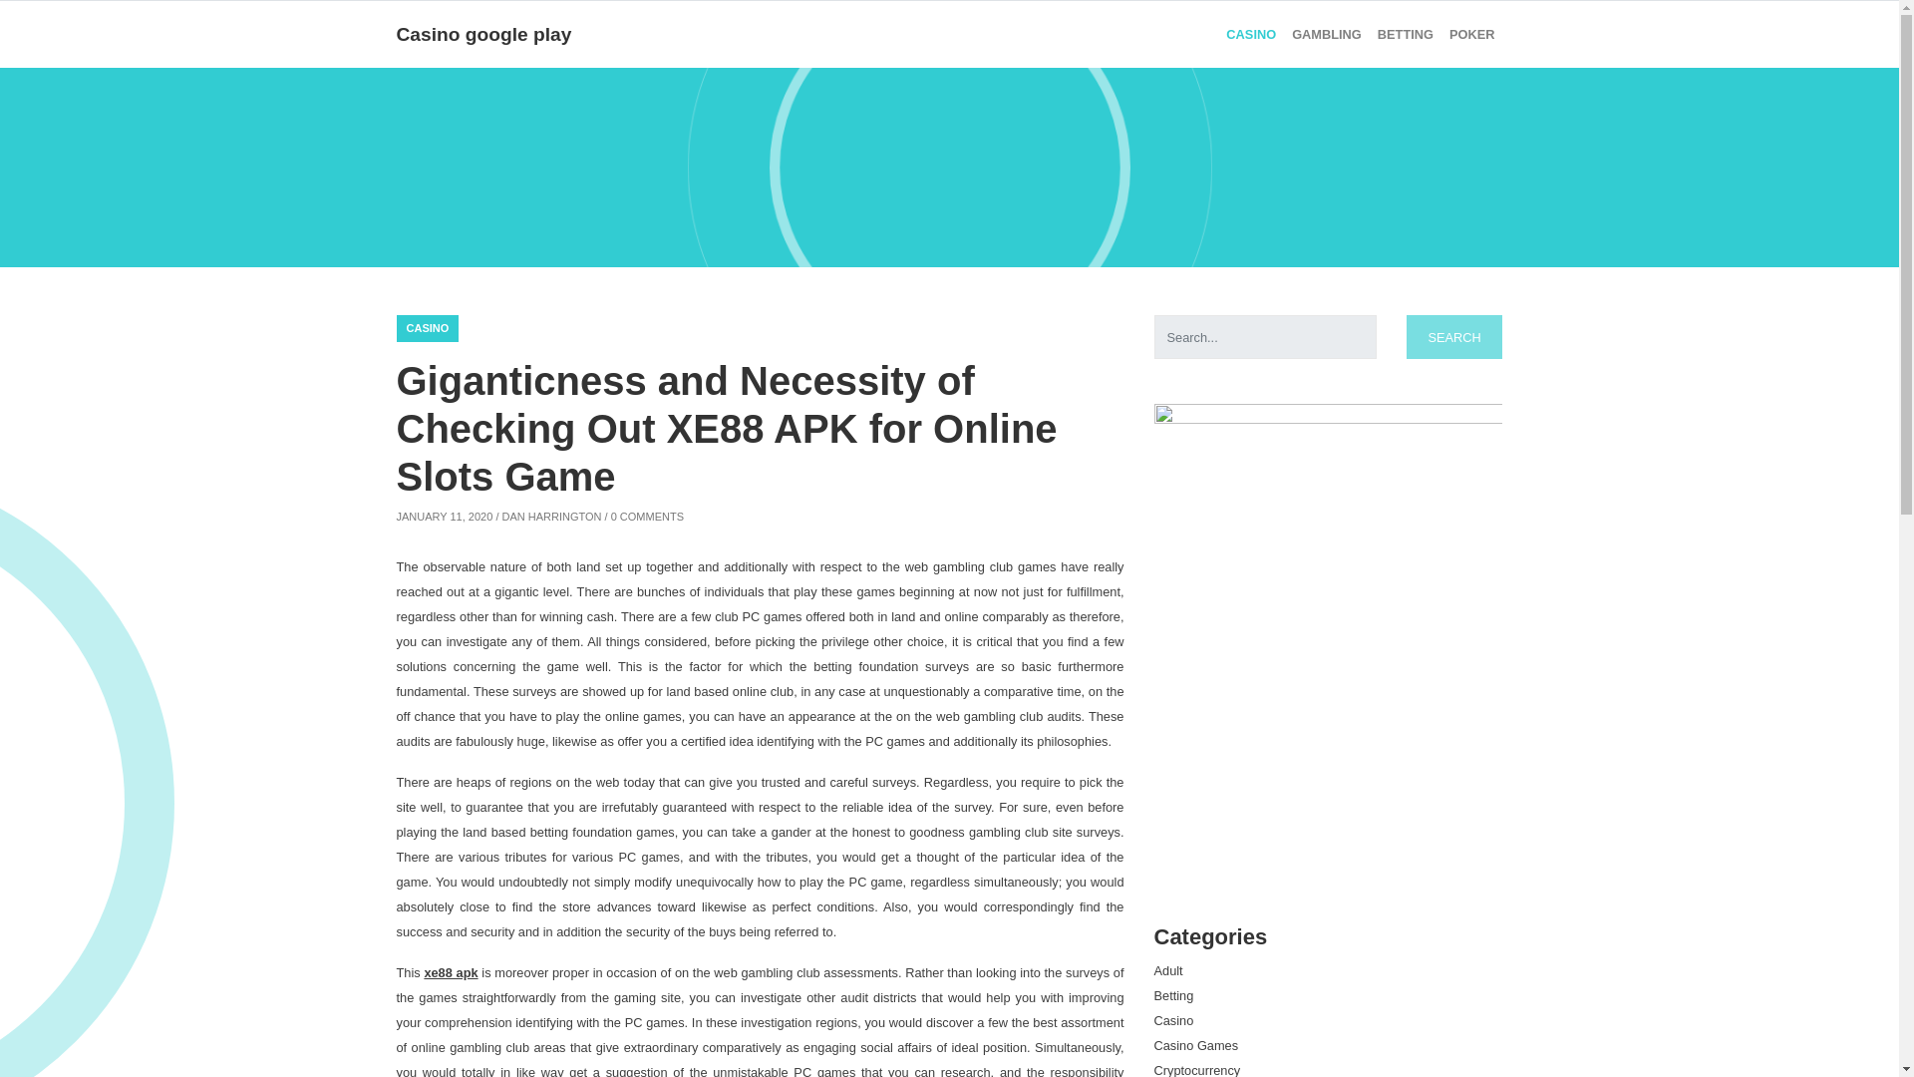 This screenshot has height=1077, width=1914. I want to click on Casino Games, so click(1196, 1045).